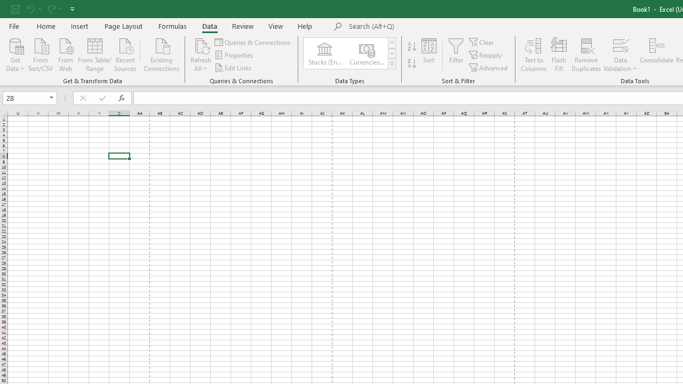 Image resolution: width=683 pixels, height=384 pixels. I want to click on AutomationID: ConvertToLinkedEntity, so click(350, 53).